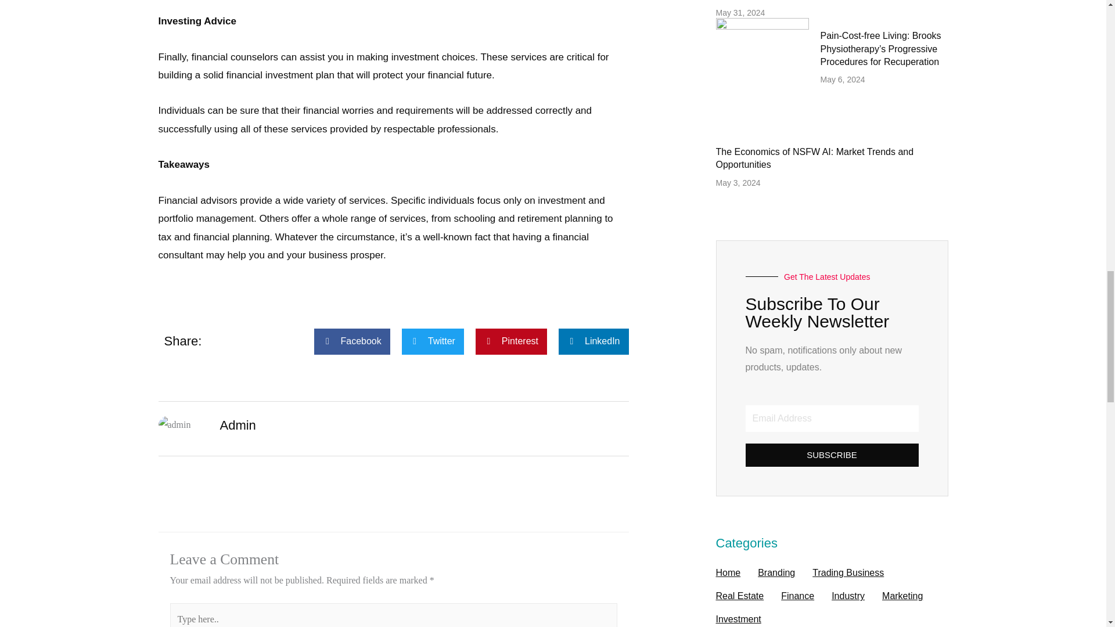 This screenshot has height=627, width=1115. I want to click on Home, so click(728, 572).